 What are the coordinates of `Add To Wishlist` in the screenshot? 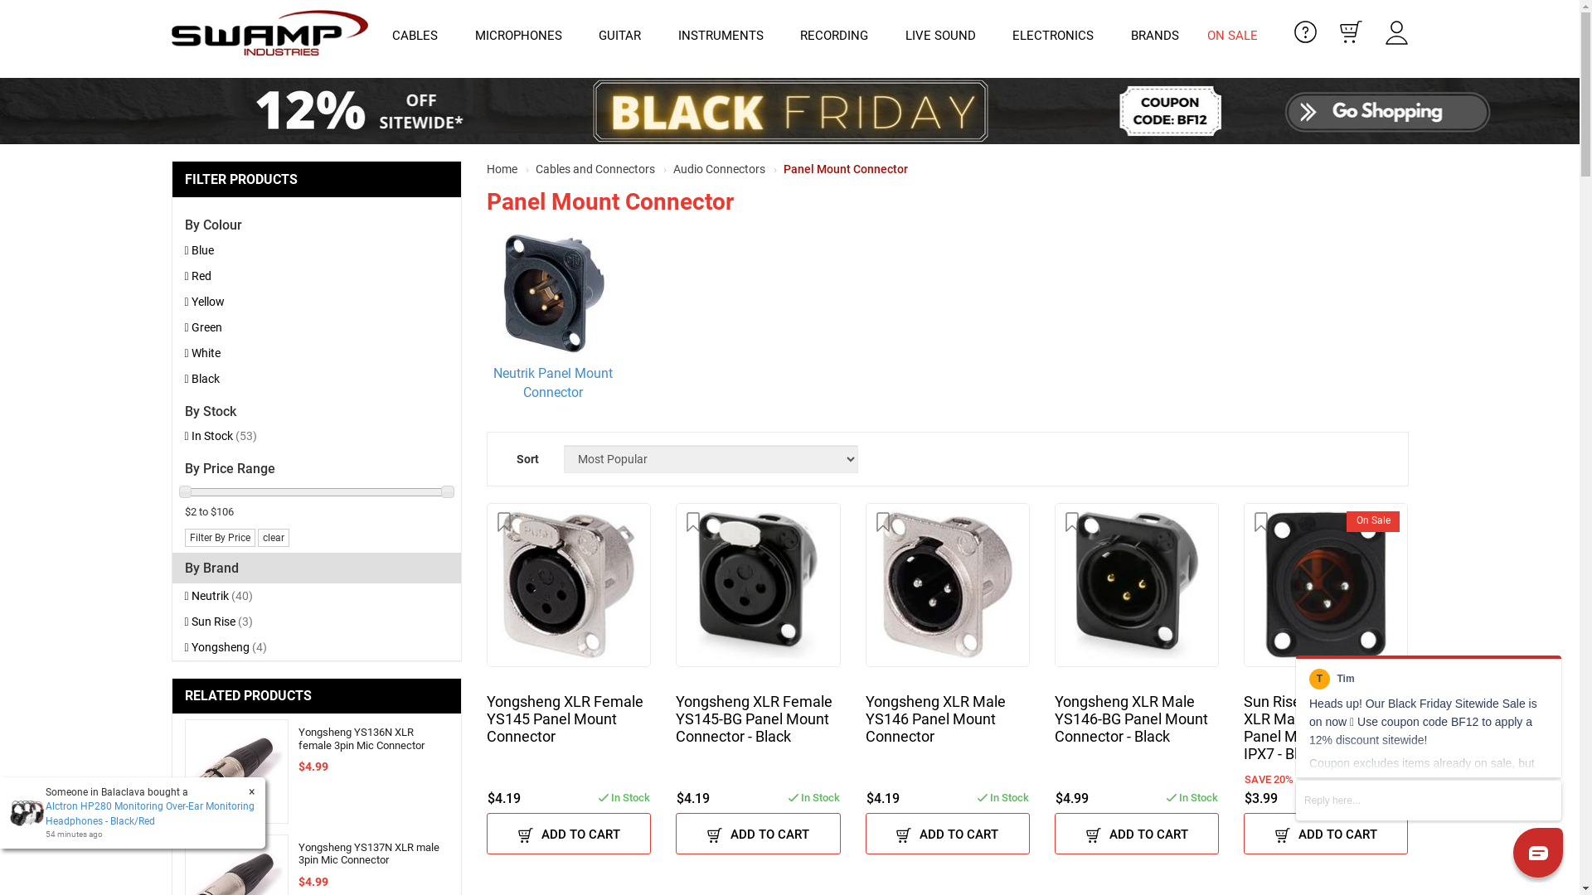 It's located at (1261, 522).